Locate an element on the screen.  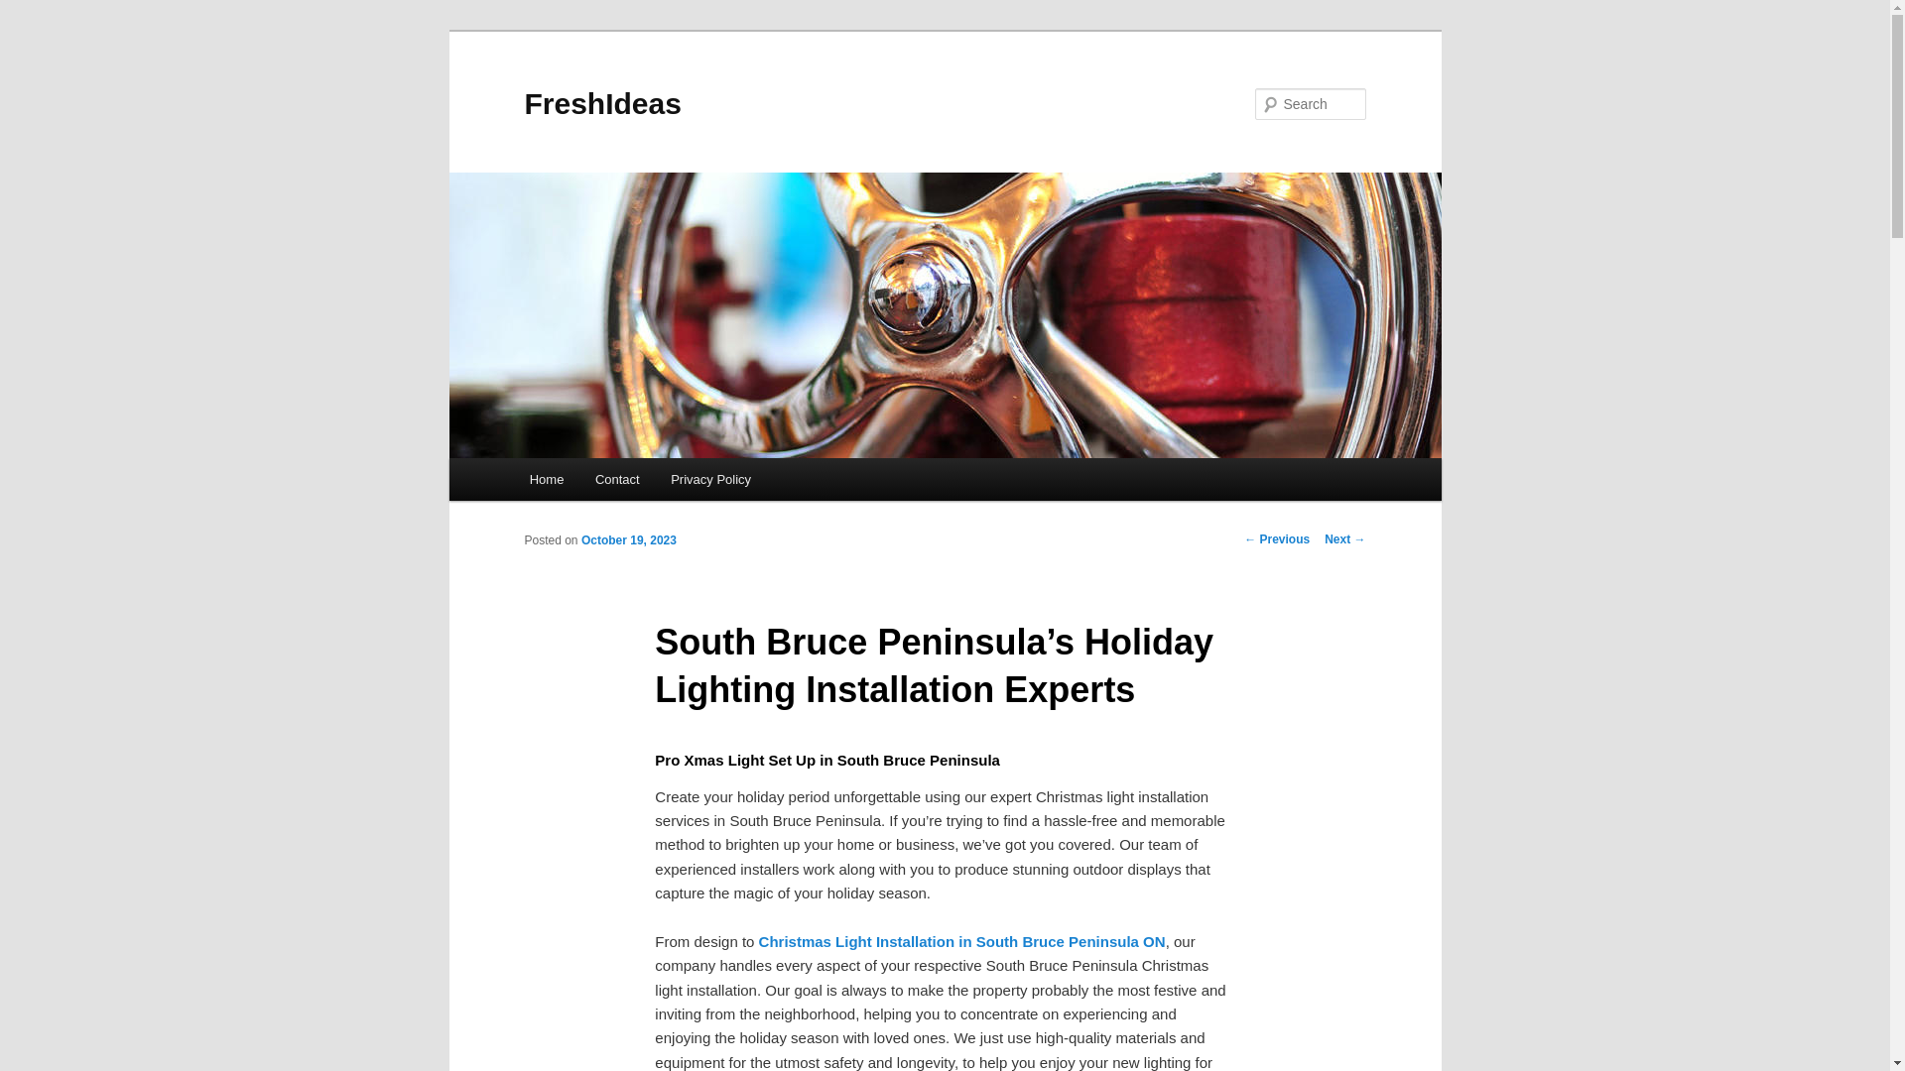
Home is located at coordinates (546, 480).